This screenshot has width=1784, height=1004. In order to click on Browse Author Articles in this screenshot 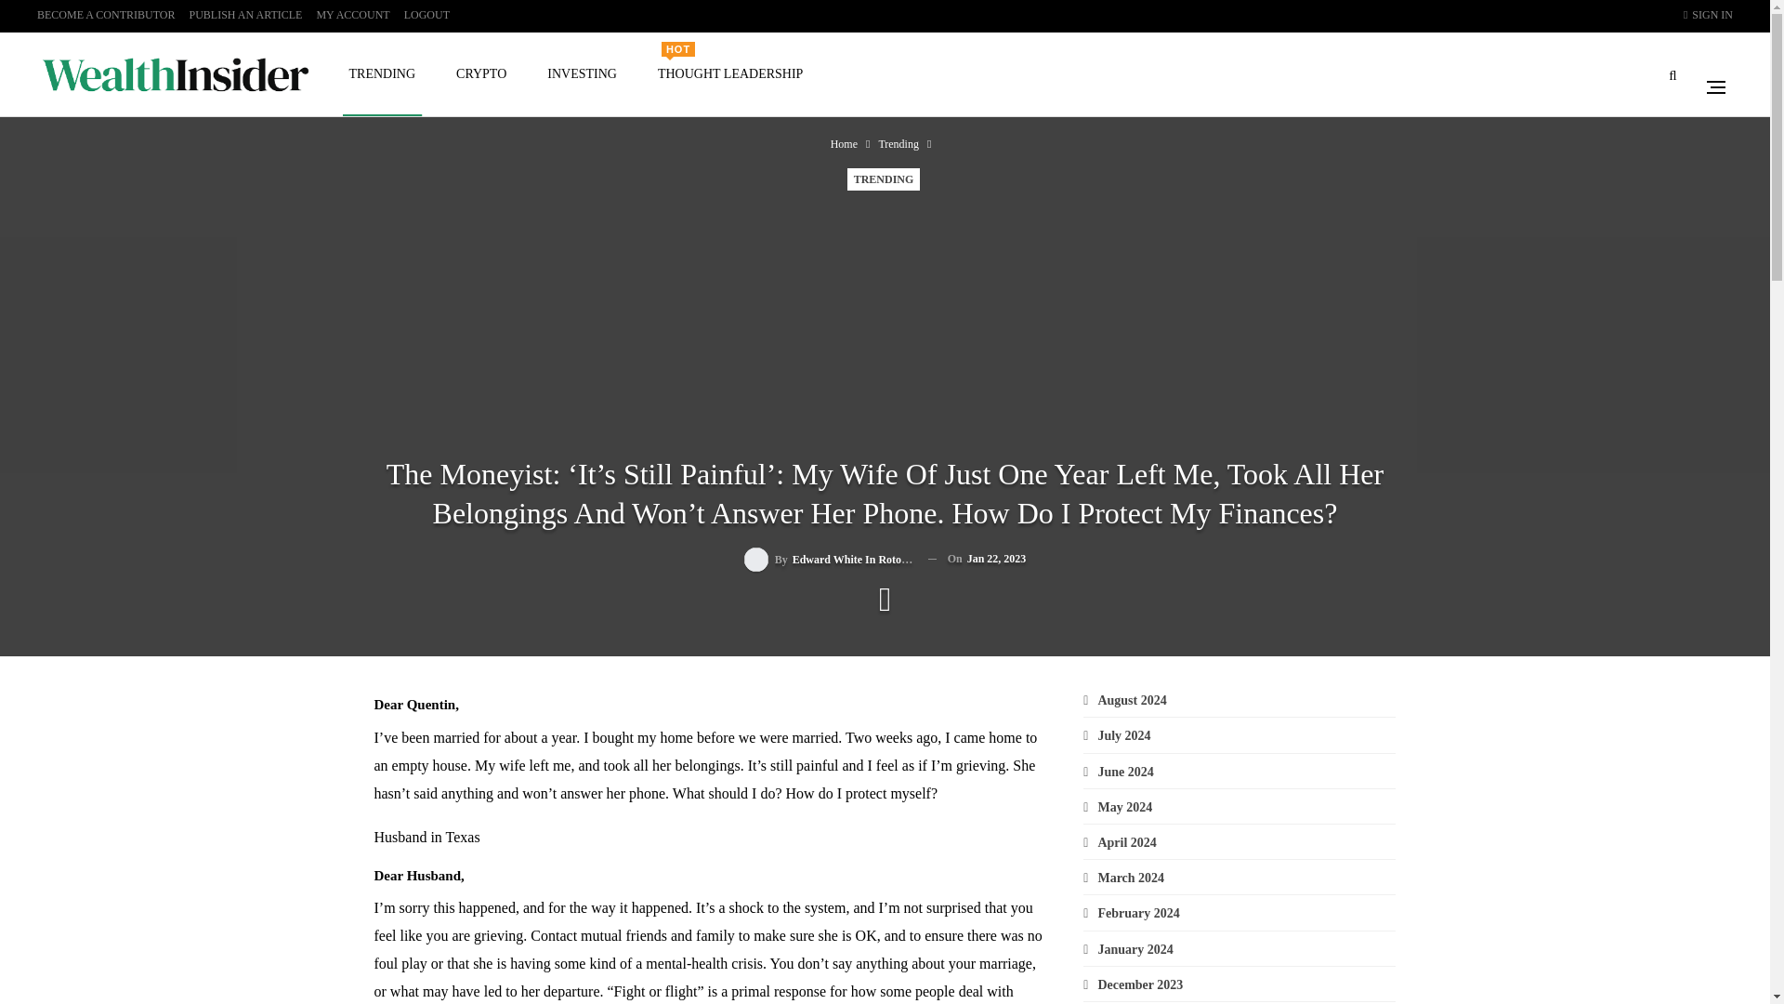, I will do `click(829, 558)`.